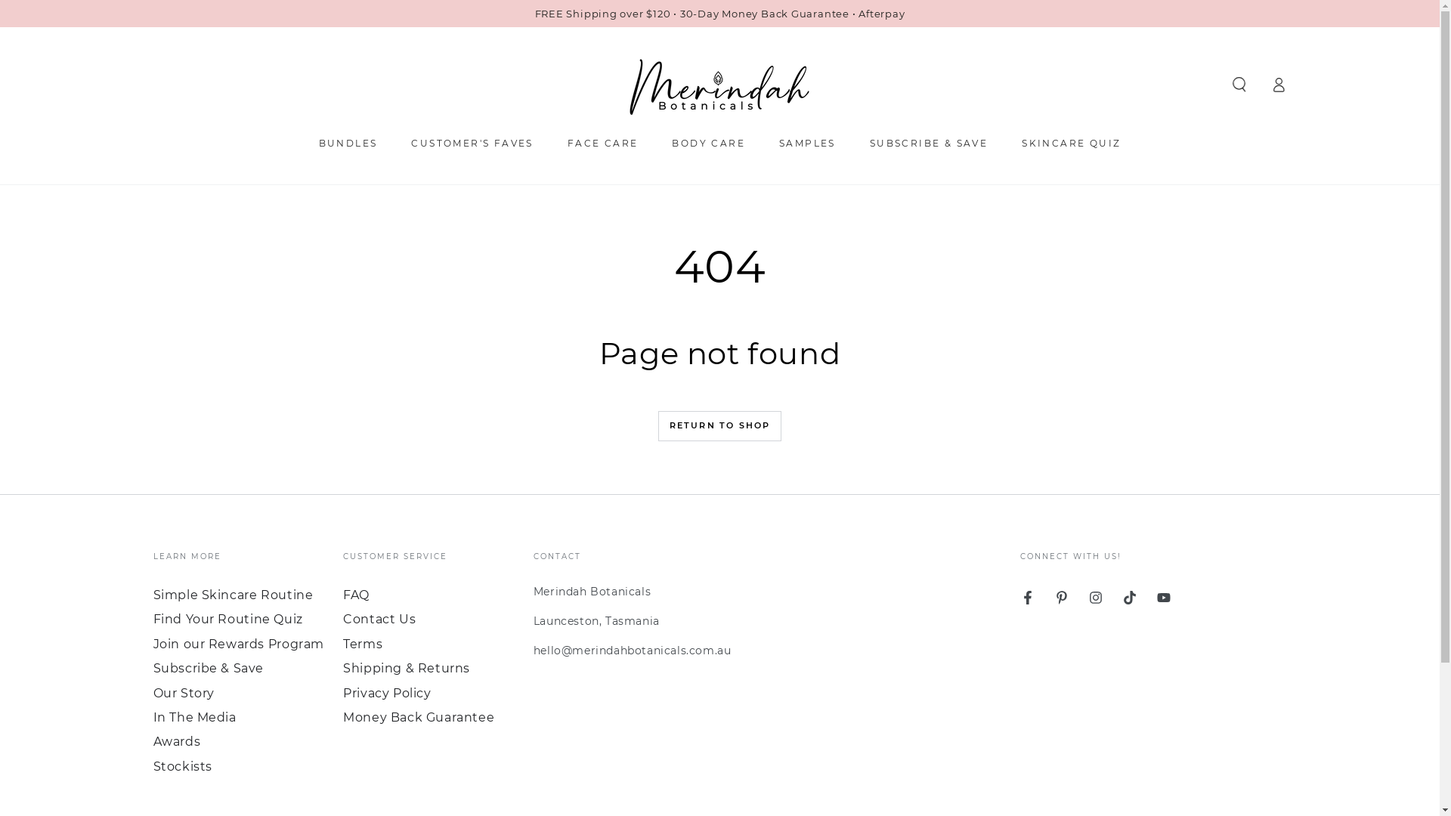  What do you see at coordinates (929, 143) in the screenshot?
I see `SUBSCRIBE & SAVE` at bounding box center [929, 143].